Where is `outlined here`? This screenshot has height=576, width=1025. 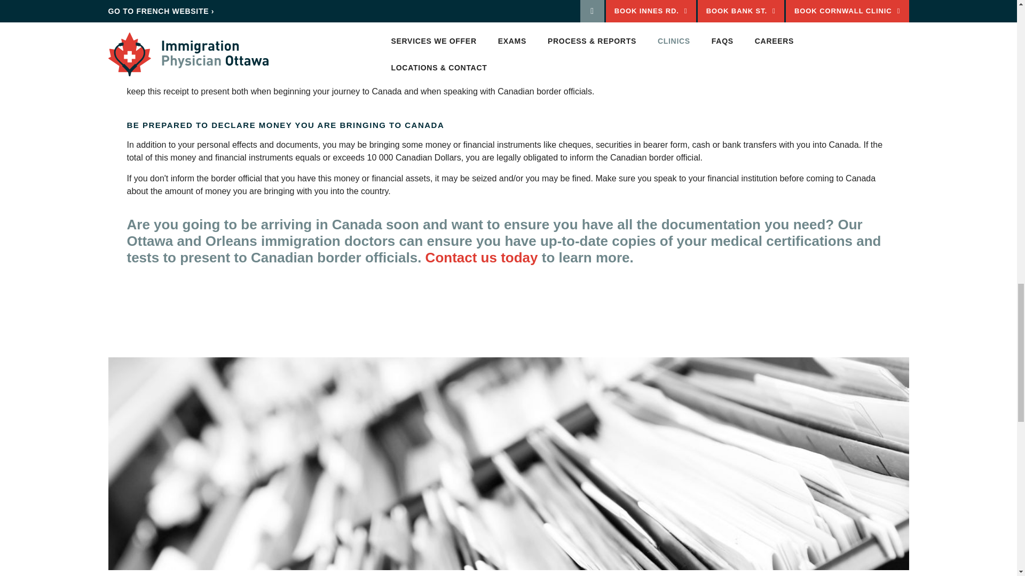
outlined here is located at coordinates (294, 45).